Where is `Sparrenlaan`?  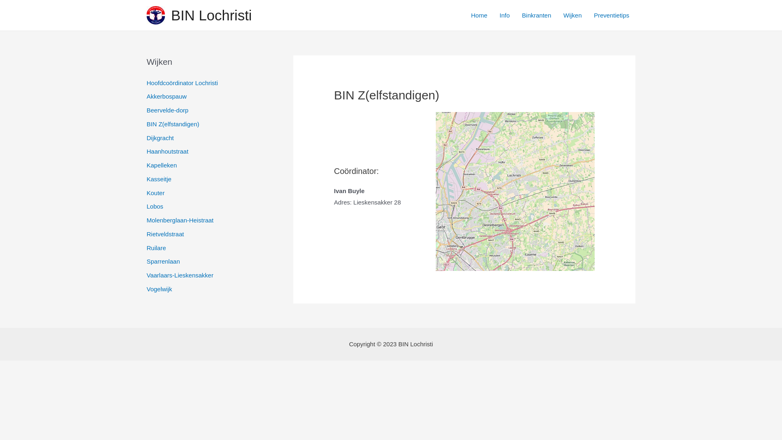 Sparrenlaan is located at coordinates (163, 262).